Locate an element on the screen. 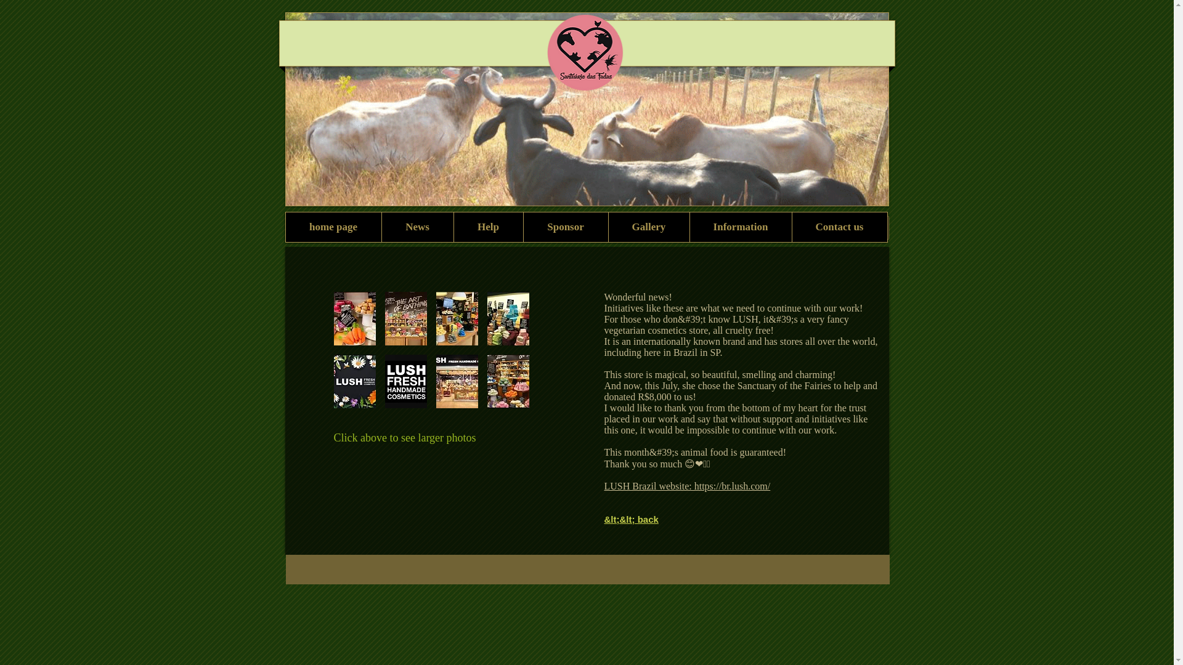  Help is located at coordinates (488, 227).